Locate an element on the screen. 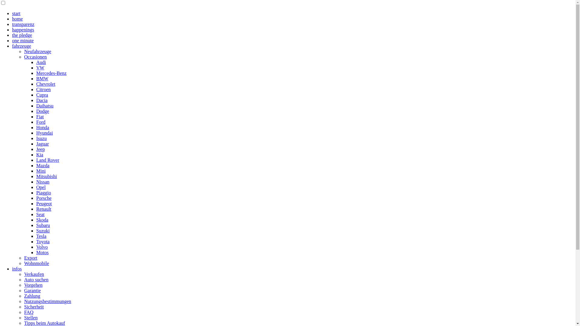  transparenz is located at coordinates (23, 24).